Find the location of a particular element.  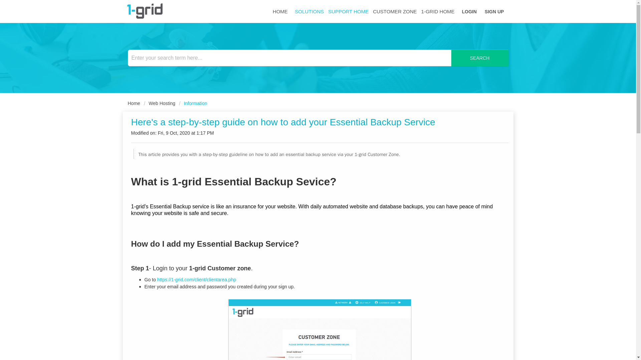

SEARCH is located at coordinates (479, 58).